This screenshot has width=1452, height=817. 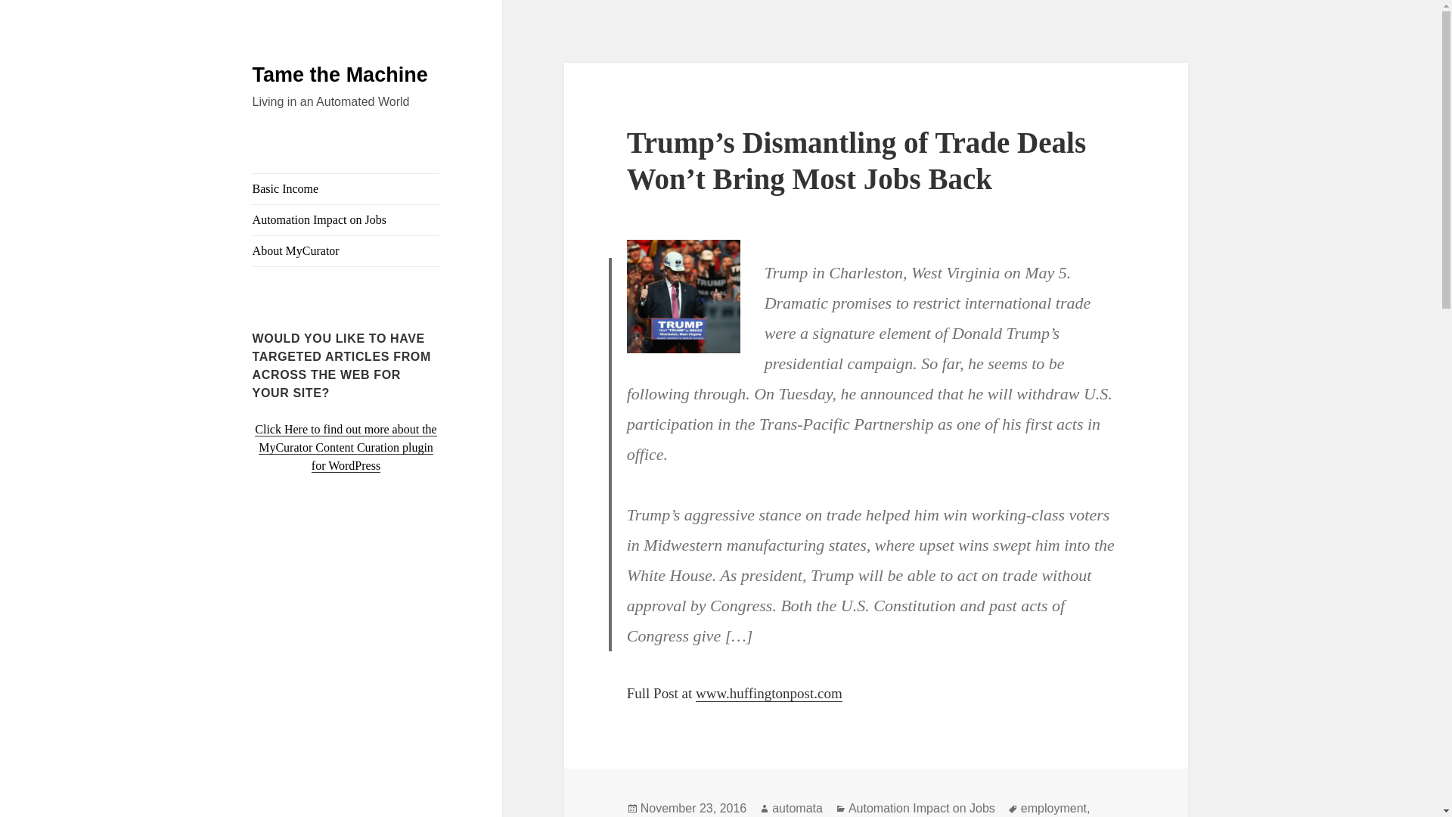 I want to click on Automation Impact on Jobs, so click(x=921, y=808).